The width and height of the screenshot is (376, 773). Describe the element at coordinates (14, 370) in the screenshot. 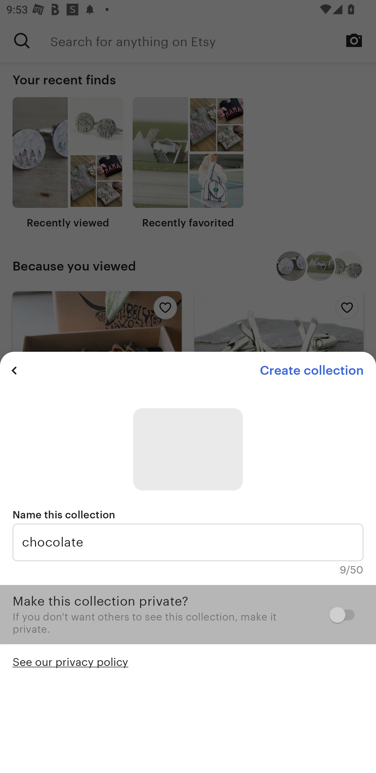

I see `Previous` at that location.